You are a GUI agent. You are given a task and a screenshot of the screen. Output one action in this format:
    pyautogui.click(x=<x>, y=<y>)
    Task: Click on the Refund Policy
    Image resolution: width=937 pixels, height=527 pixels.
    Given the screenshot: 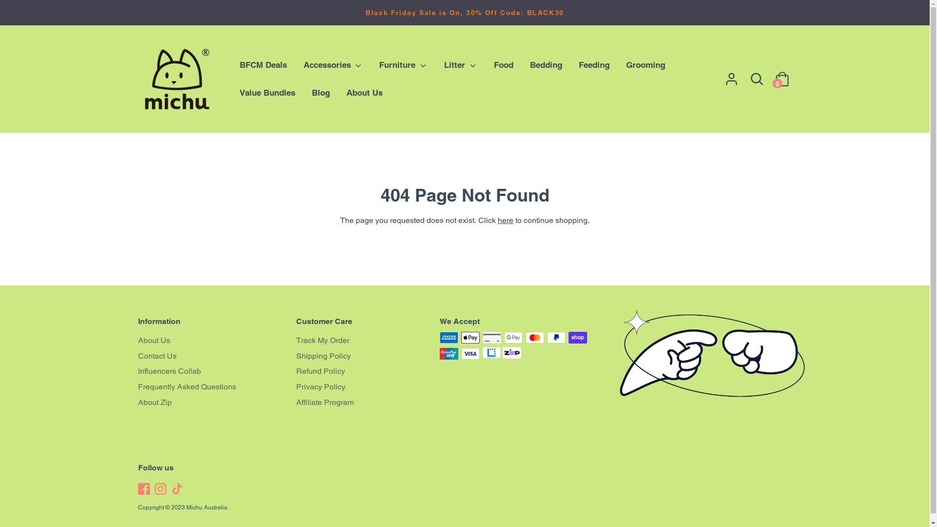 What is the action you would take?
    pyautogui.click(x=368, y=371)
    